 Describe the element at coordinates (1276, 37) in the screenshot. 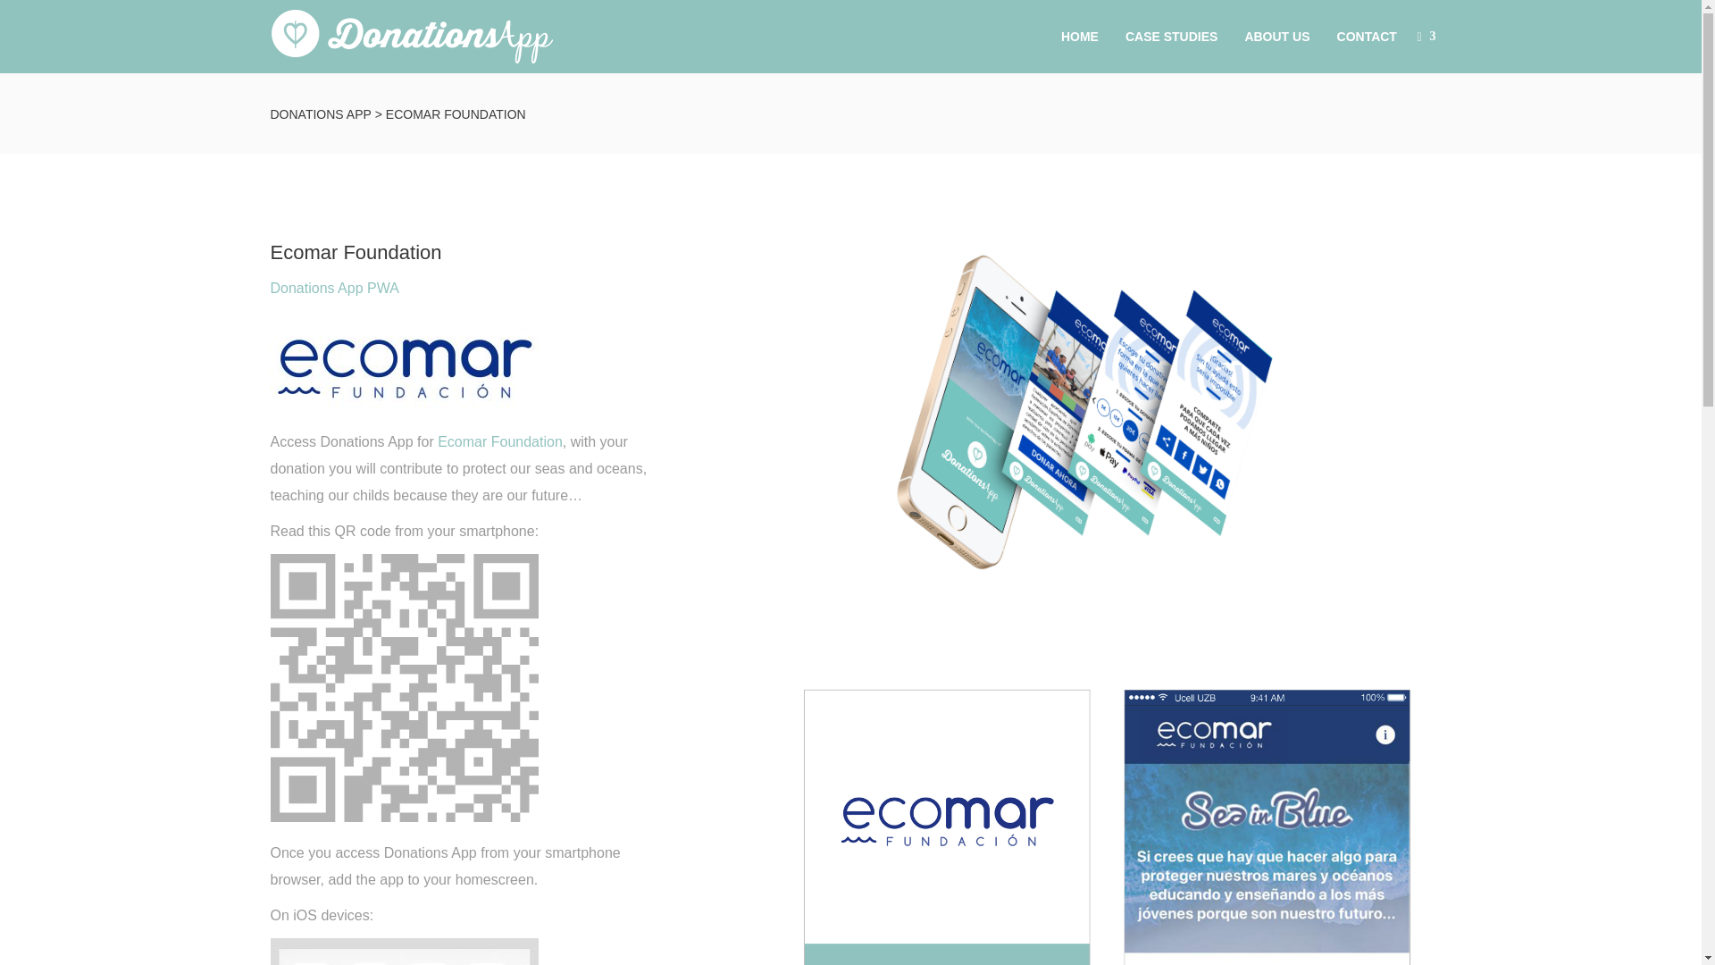

I see `ABOUT US` at that location.